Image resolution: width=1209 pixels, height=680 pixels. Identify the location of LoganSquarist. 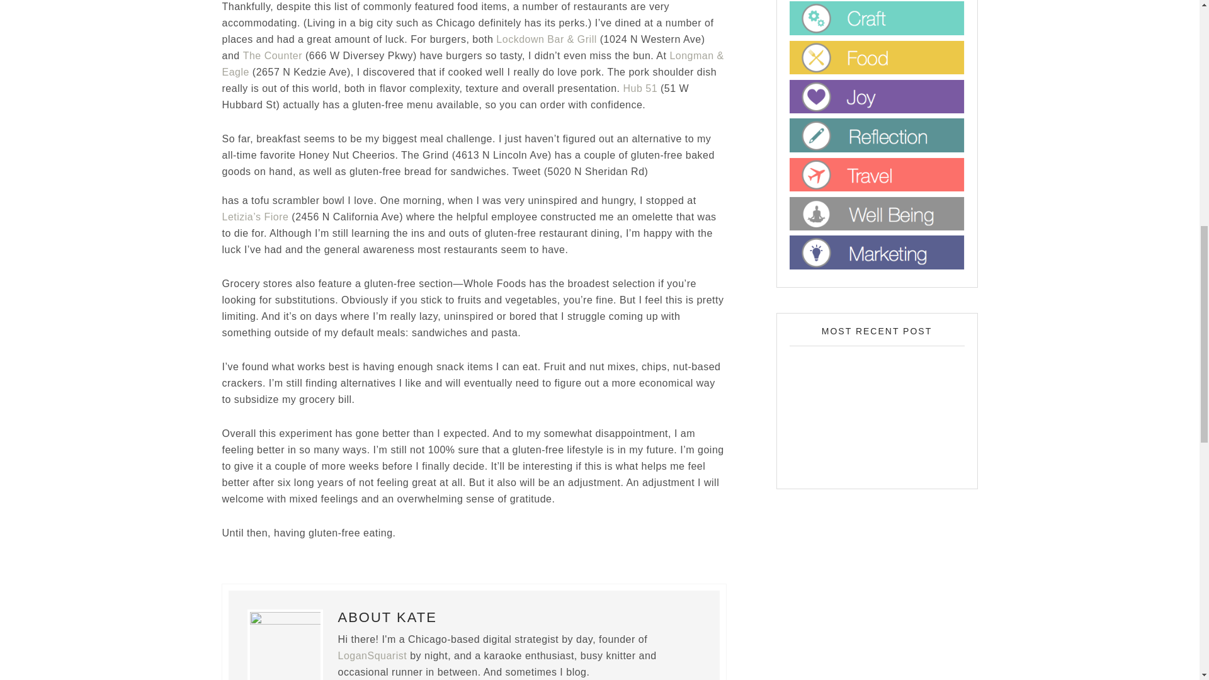
(372, 655).